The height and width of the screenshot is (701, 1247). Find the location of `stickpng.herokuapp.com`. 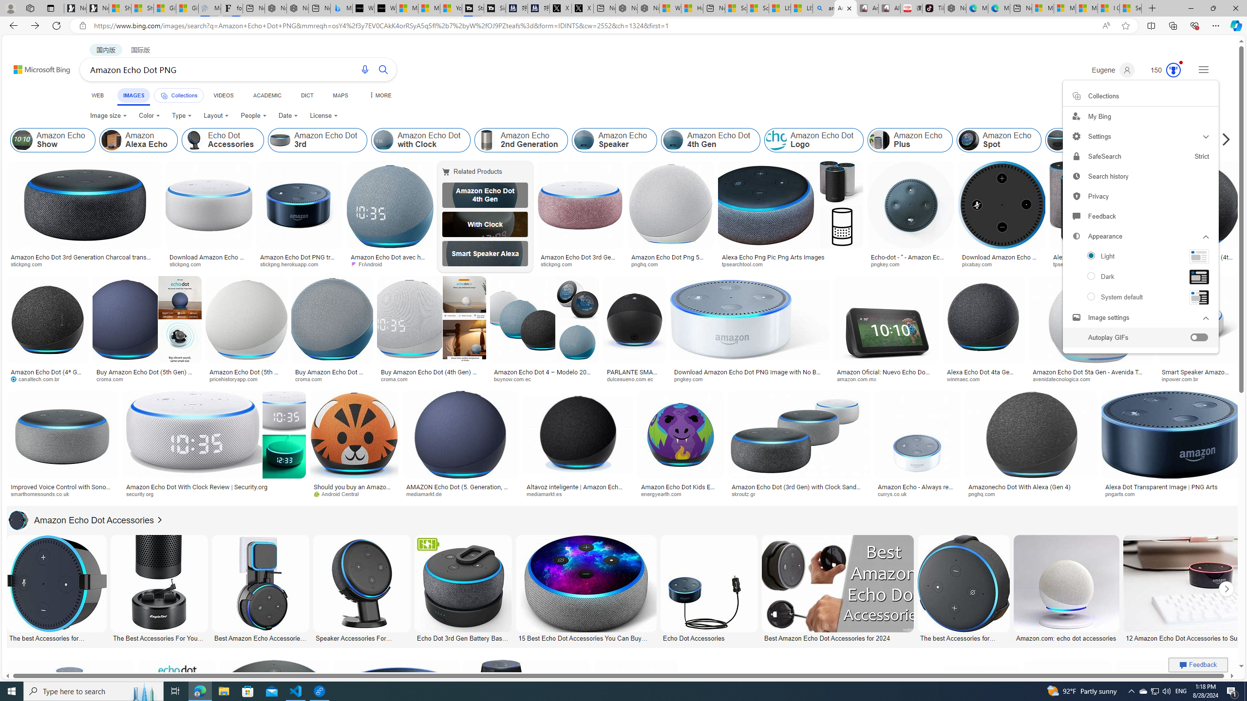

stickpng.herokuapp.com is located at coordinates (300, 264).